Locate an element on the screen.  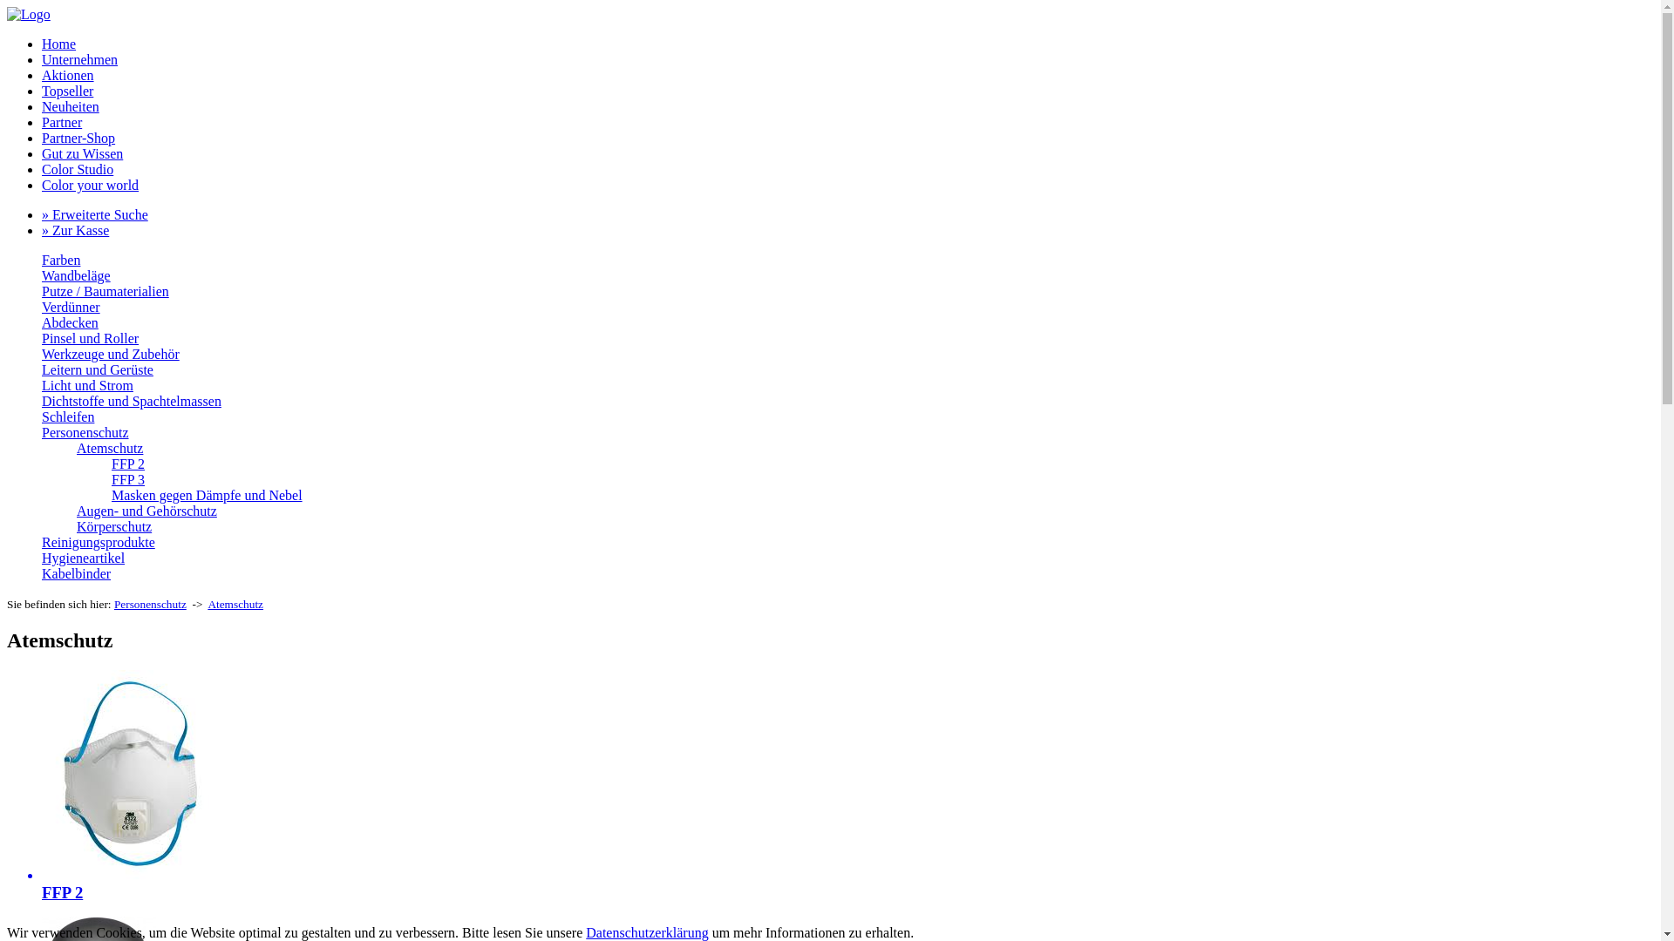
FFP 2 is located at coordinates (128, 464).